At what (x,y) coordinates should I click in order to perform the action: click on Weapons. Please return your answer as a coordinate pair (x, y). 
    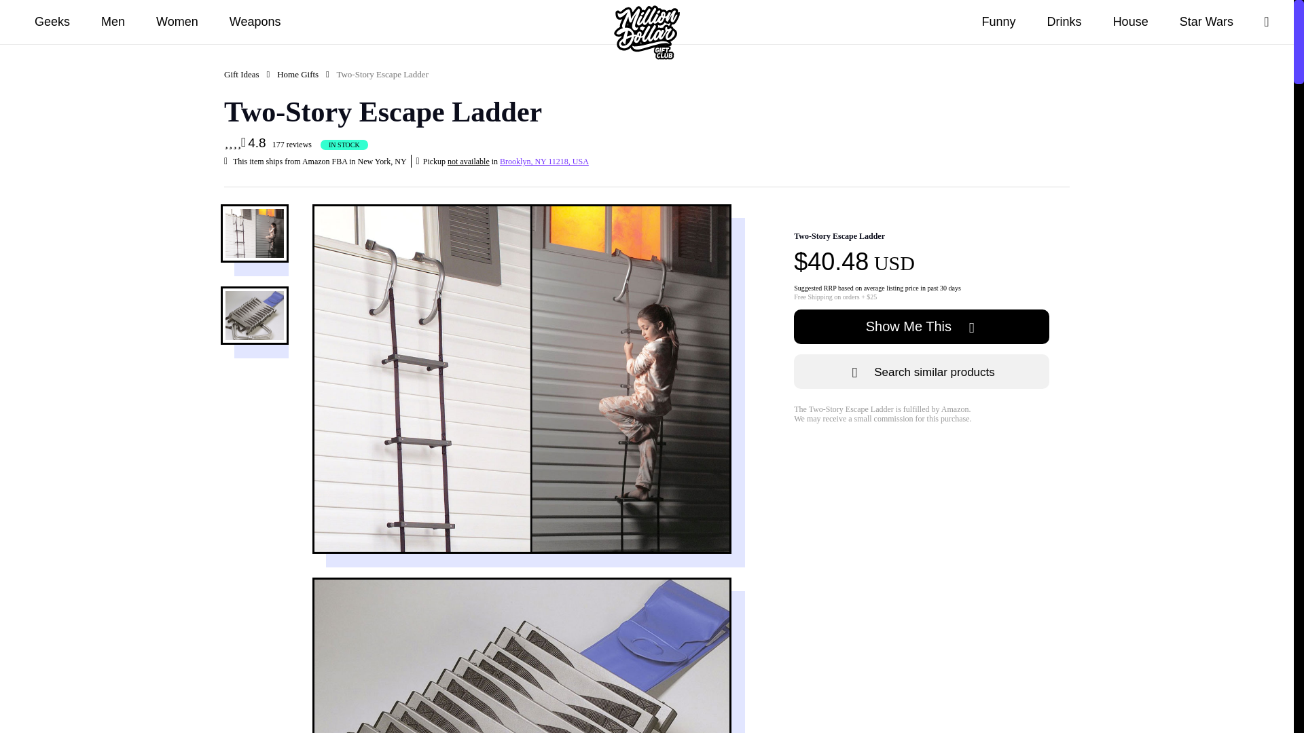
    Looking at the image, I should click on (255, 22).